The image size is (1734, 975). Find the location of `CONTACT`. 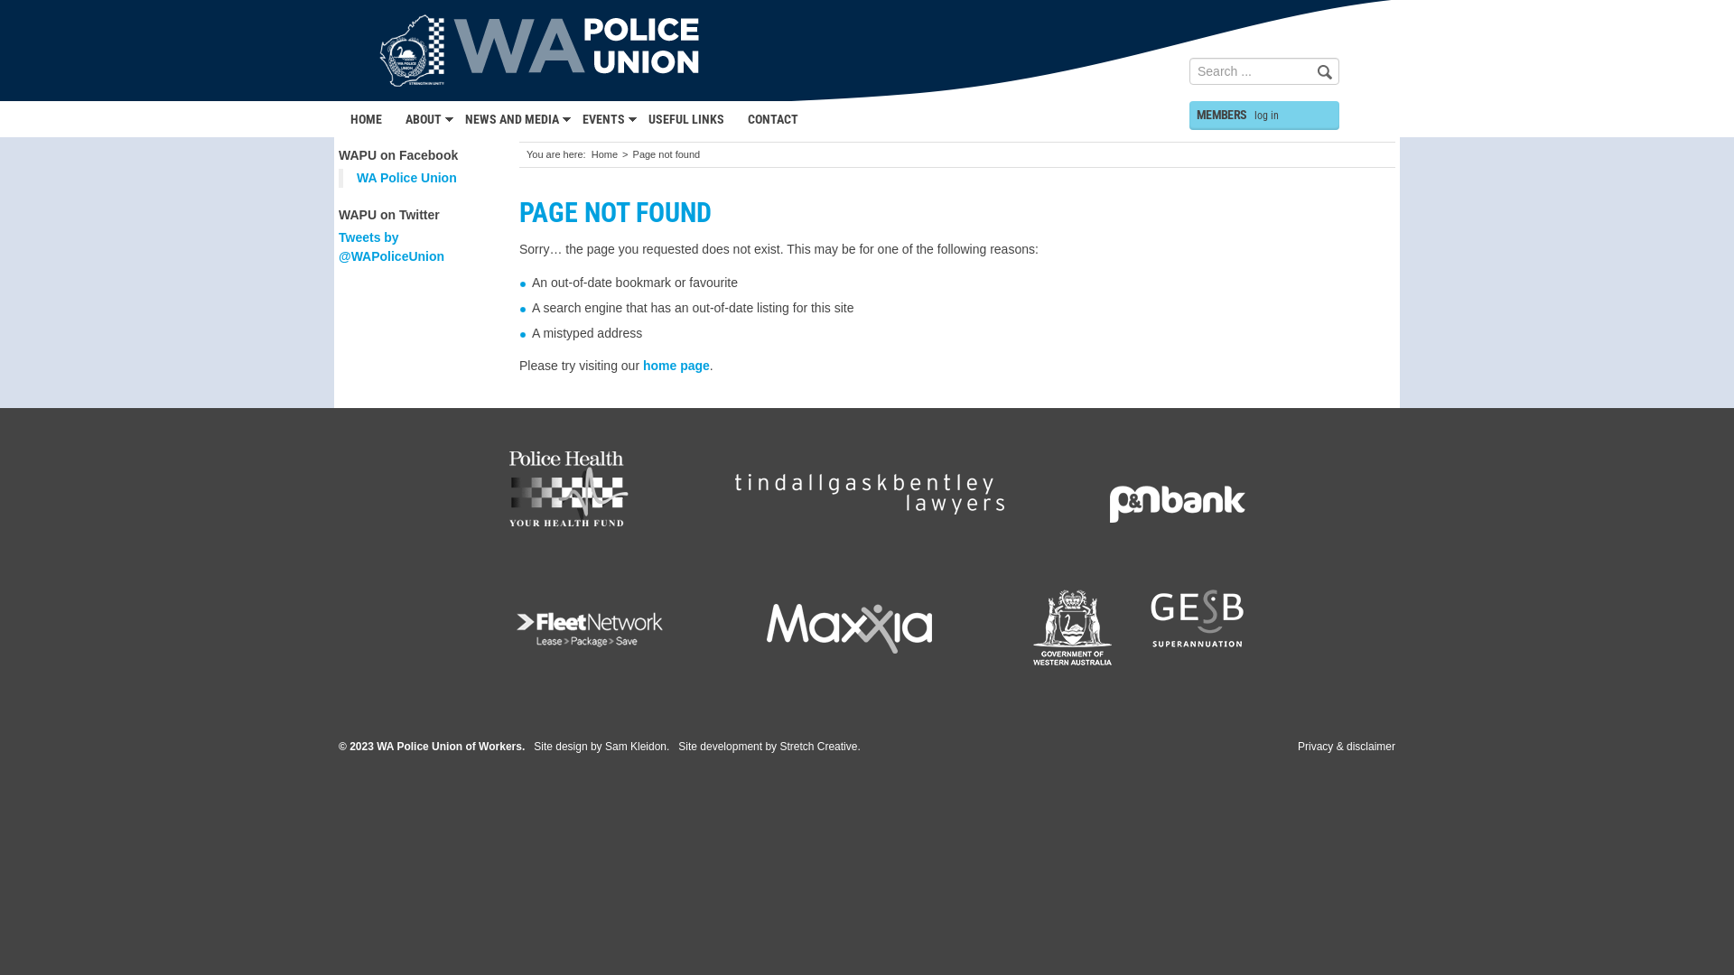

CONTACT is located at coordinates (773, 119).